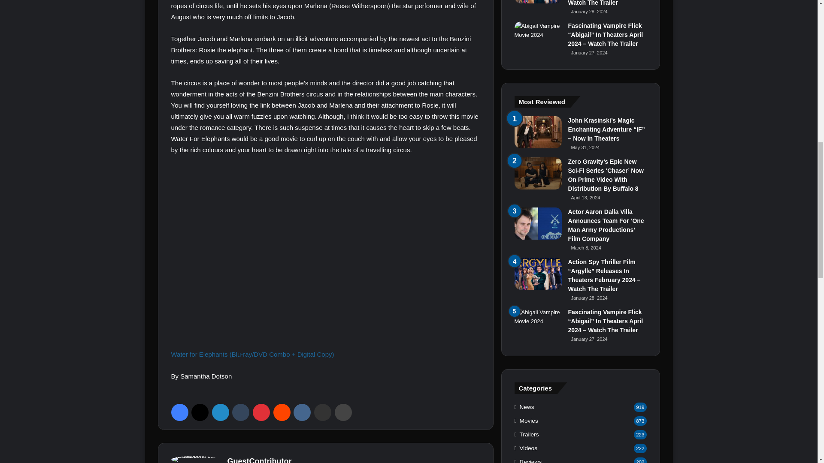 This screenshot has width=824, height=463. Describe the element at coordinates (179, 412) in the screenshot. I see `Facebook` at that location.